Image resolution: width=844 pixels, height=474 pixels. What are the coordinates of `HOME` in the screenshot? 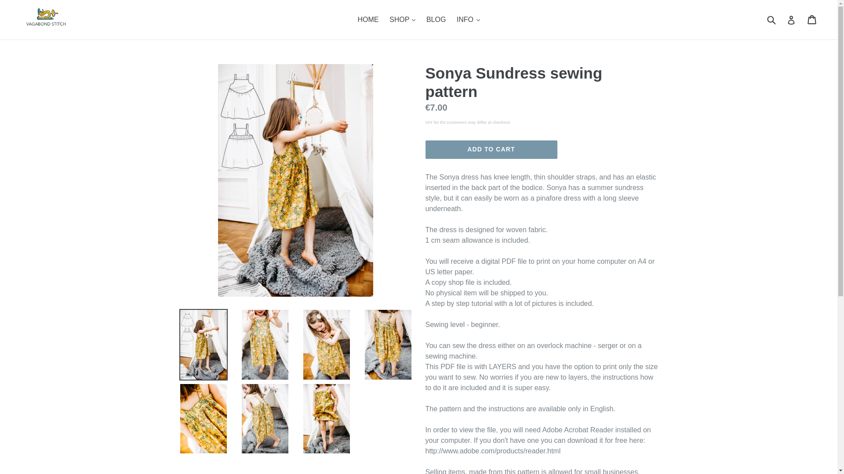 It's located at (368, 20).